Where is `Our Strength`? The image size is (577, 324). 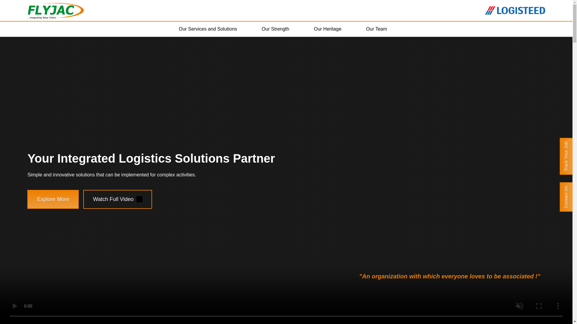 Our Strength is located at coordinates (279, 29).